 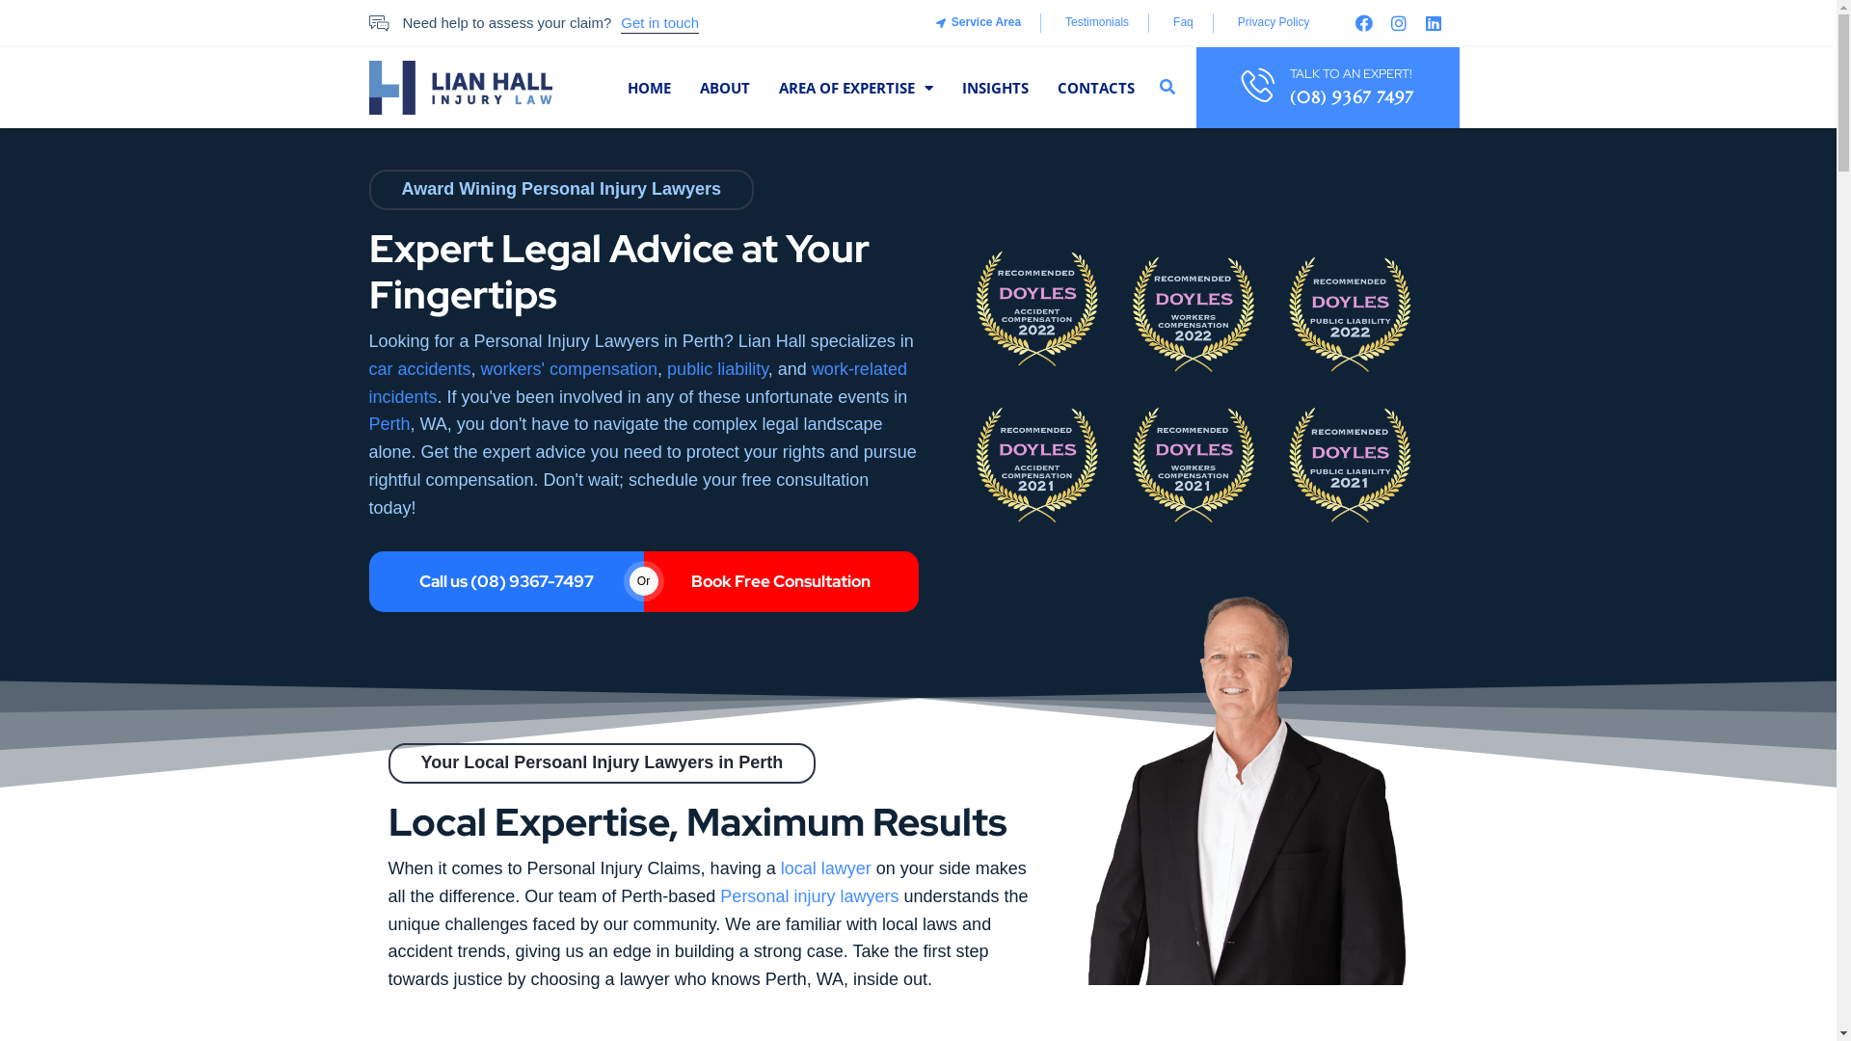 I want to click on TALK TO AN EXPERT!, so click(x=1352, y=73).